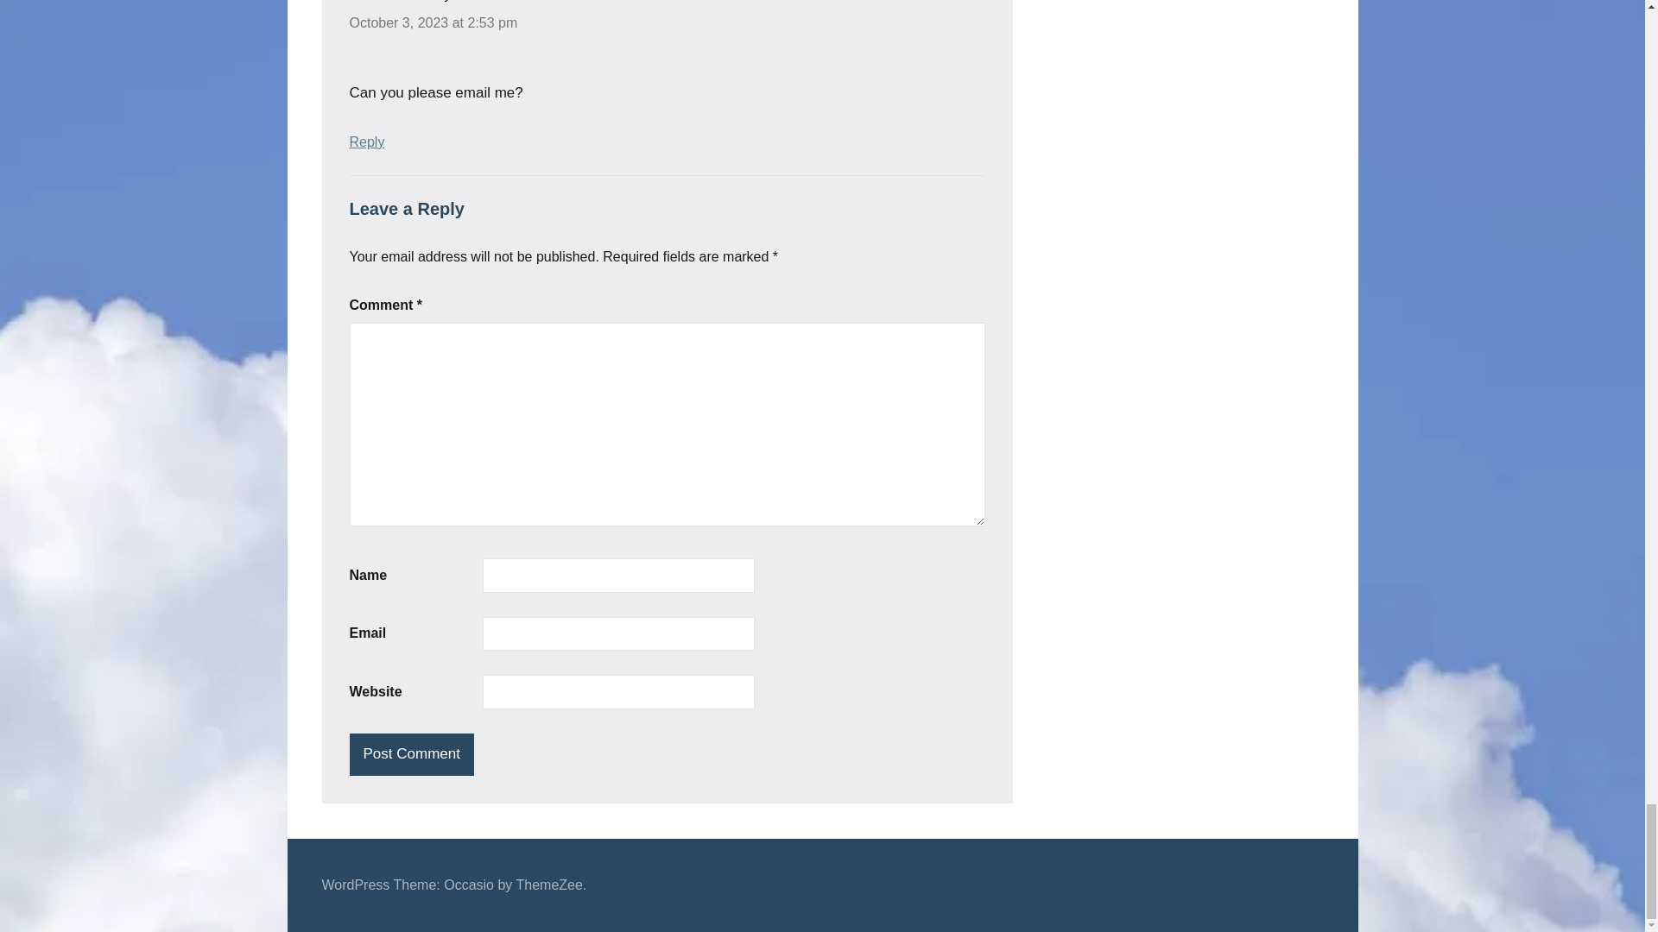 The height and width of the screenshot is (932, 1658). Describe the element at coordinates (433, 22) in the screenshot. I see `October 3, 2023 at 2:53 pm` at that location.